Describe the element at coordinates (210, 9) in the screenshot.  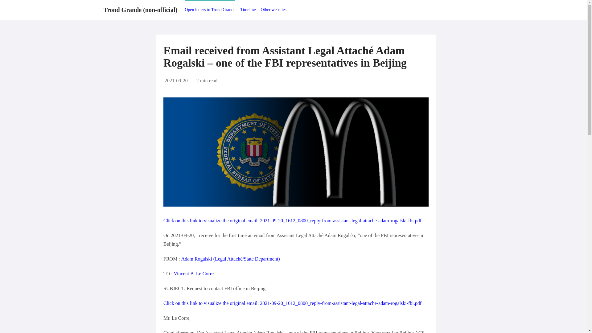
I see `Open letters to Trond Grande` at that location.